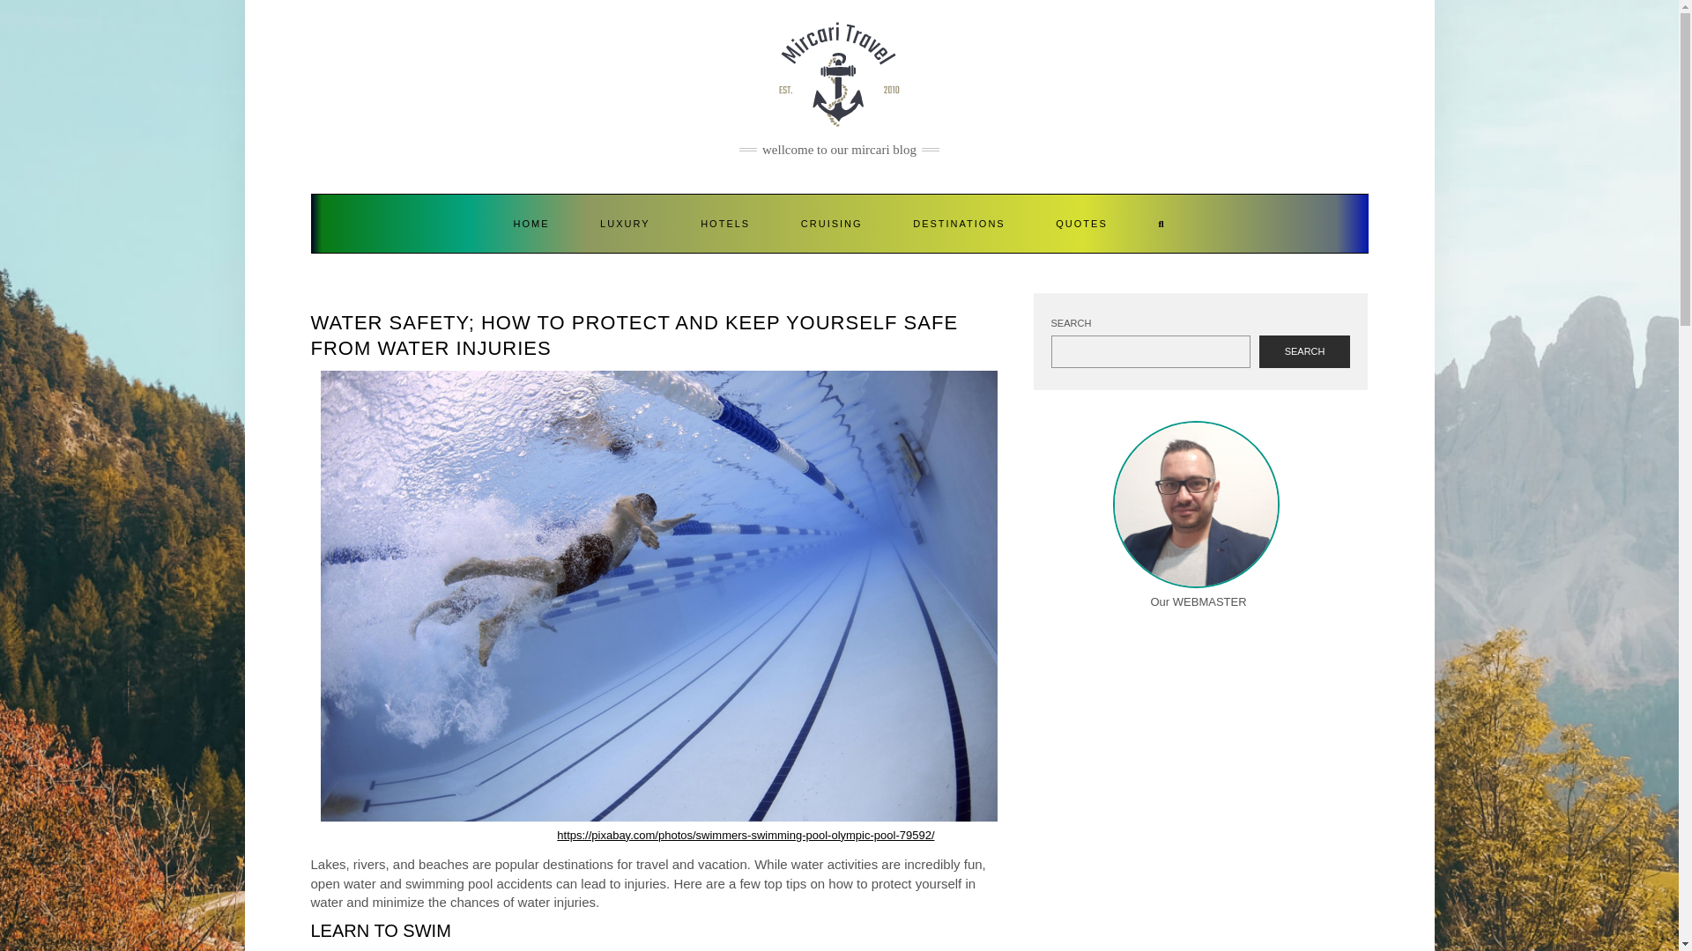 The height and width of the screenshot is (951, 1692). Describe the element at coordinates (531, 224) in the screenshot. I see `HOME` at that location.